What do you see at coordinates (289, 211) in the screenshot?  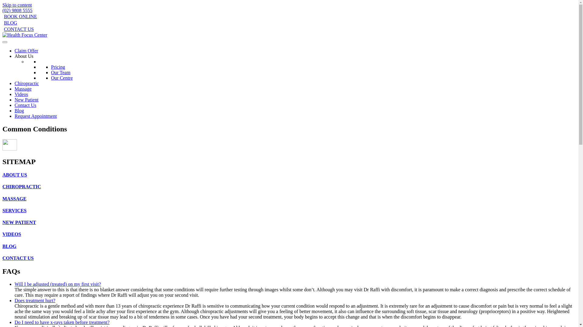 I see `SERVICES` at bounding box center [289, 211].